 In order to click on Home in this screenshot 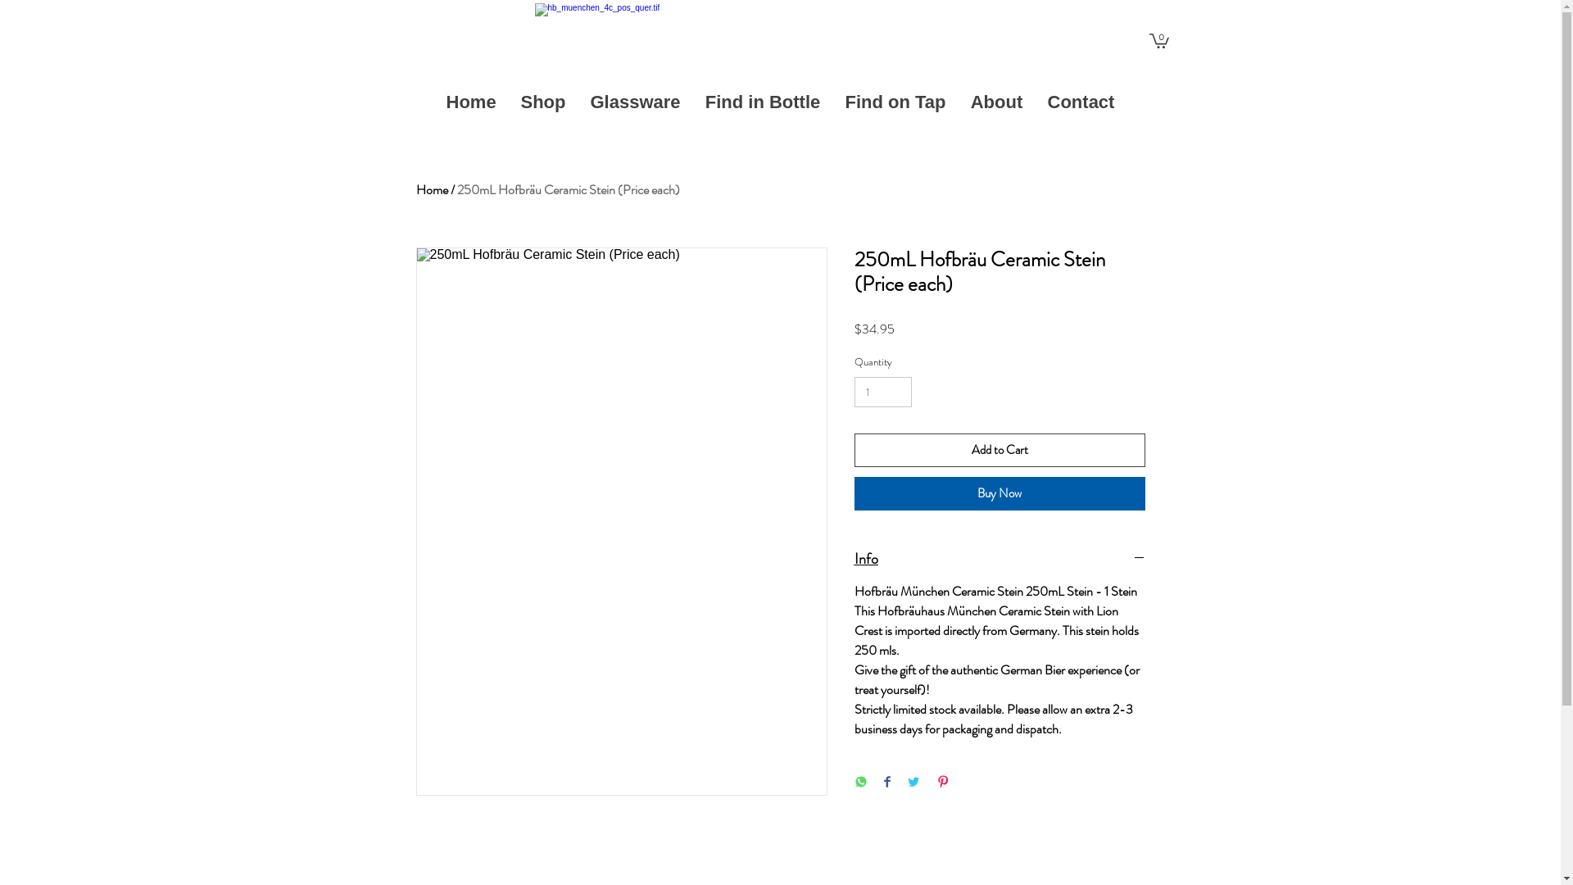, I will do `click(433, 190)`.